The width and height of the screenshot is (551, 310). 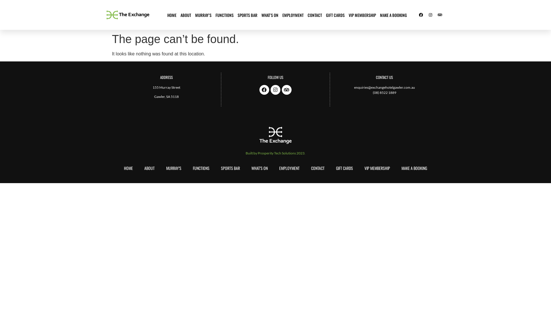 What do you see at coordinates (293, 15) in the screenshot?
I see `EMPLOYMENT` at bounding box center [293, 15].